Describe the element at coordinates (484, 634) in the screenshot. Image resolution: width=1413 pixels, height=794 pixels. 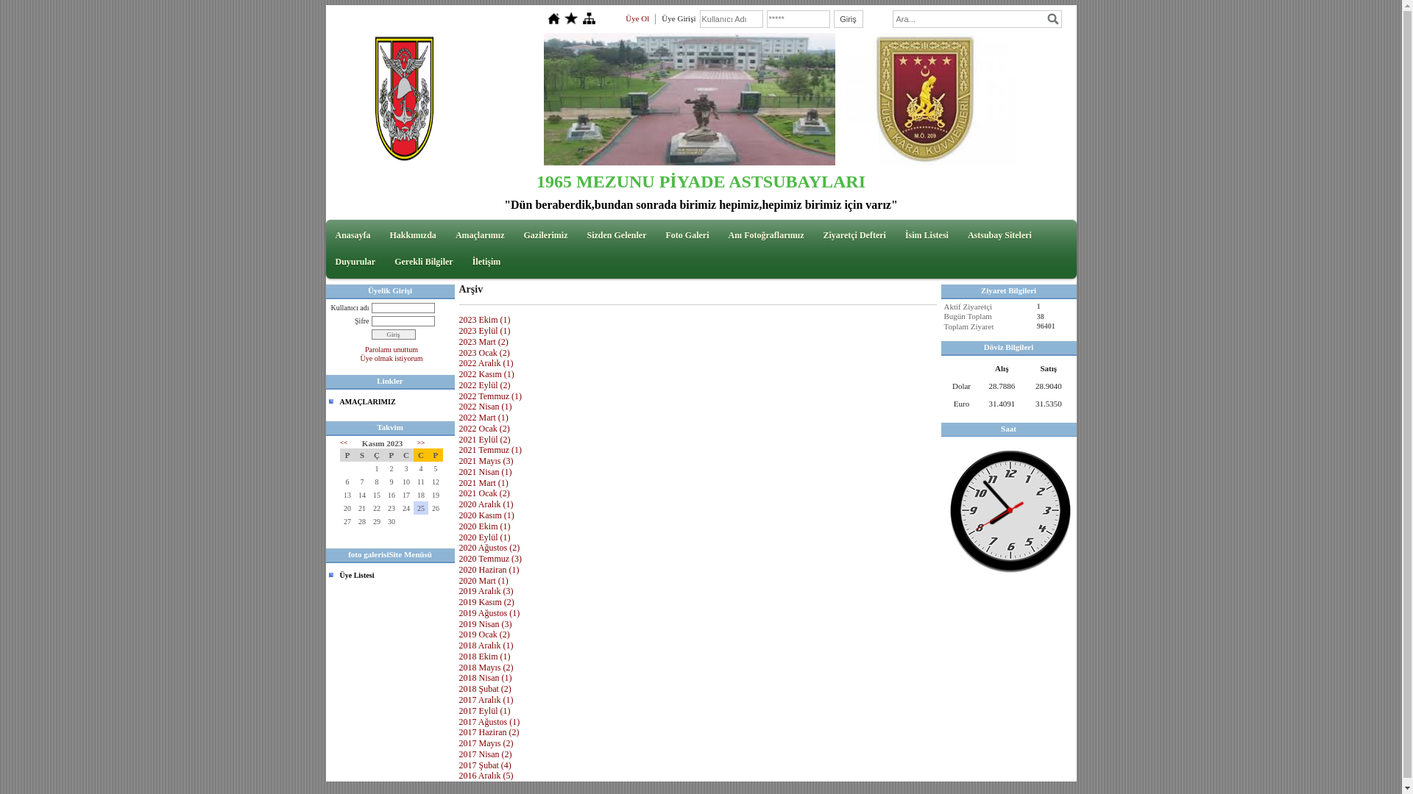
I see `2019 Ocak (2)` at that location.